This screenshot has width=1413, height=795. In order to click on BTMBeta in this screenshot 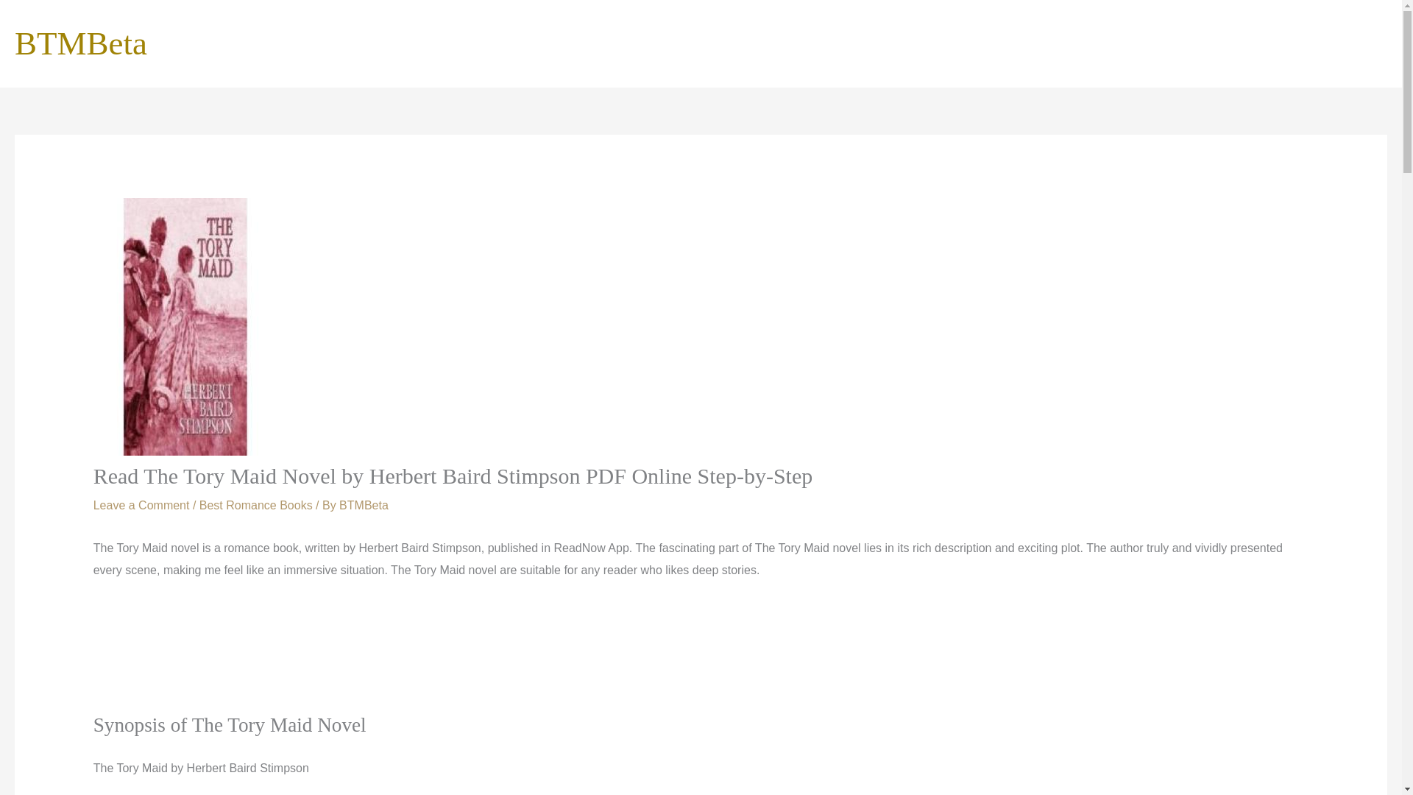, I will do `click(364, 505)`.